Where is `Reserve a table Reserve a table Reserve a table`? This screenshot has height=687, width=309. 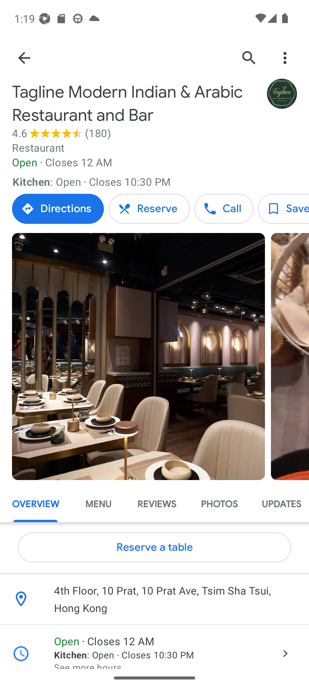
Reserve a table Reserve a table Reserve a table is located at coordinates (154, 547).